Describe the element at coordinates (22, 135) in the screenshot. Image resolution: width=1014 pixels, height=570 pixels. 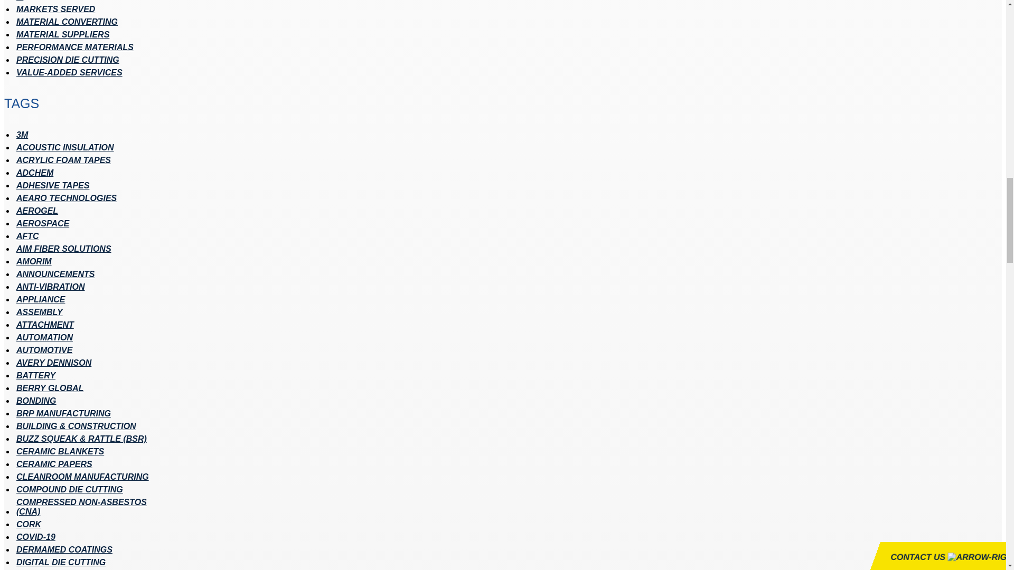
I see `Tag: 3M` at that location.